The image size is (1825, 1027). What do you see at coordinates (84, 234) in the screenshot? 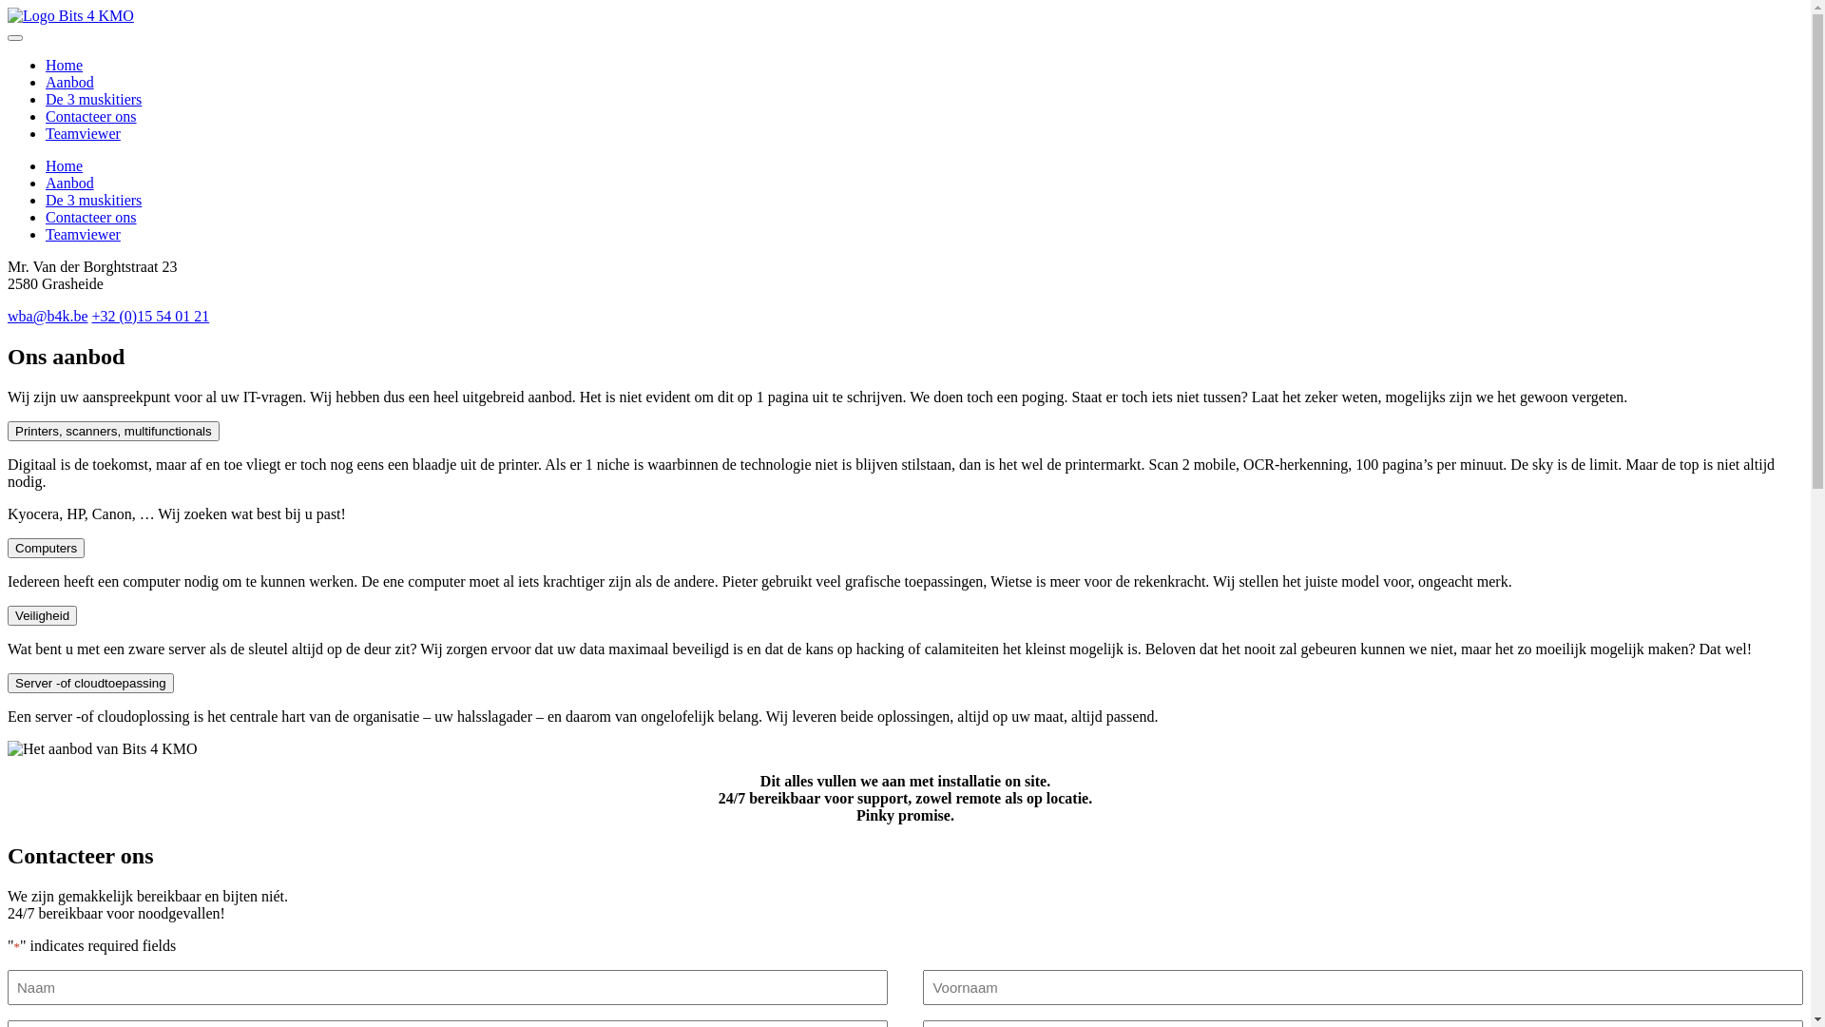
I see `Teamviewer` at bounding box center [84, 234].